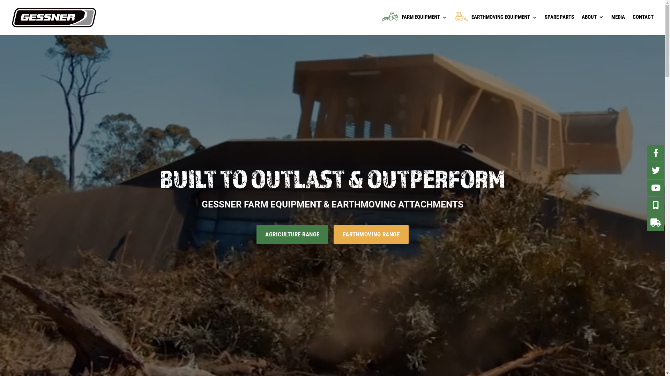  What do you see at coordinates (559, 23) in the screenshot?
I see `SPARE PARTS` at bounding box center [559, 23].